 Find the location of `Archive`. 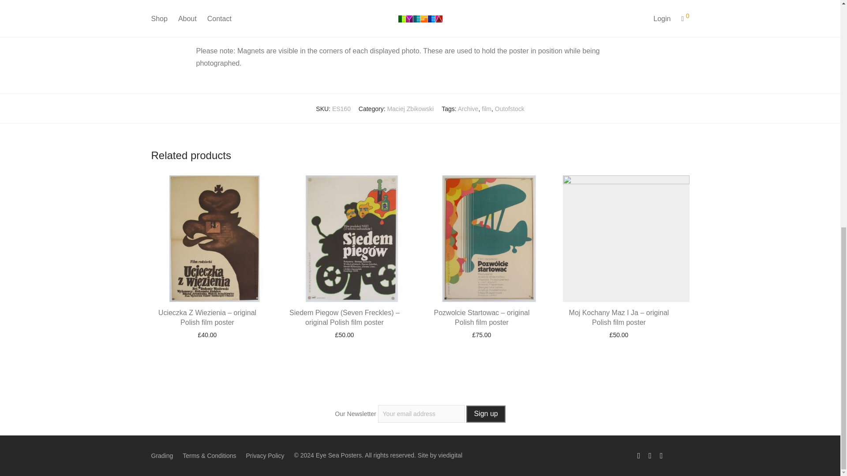

Archive is located at coordinates (468, 108).